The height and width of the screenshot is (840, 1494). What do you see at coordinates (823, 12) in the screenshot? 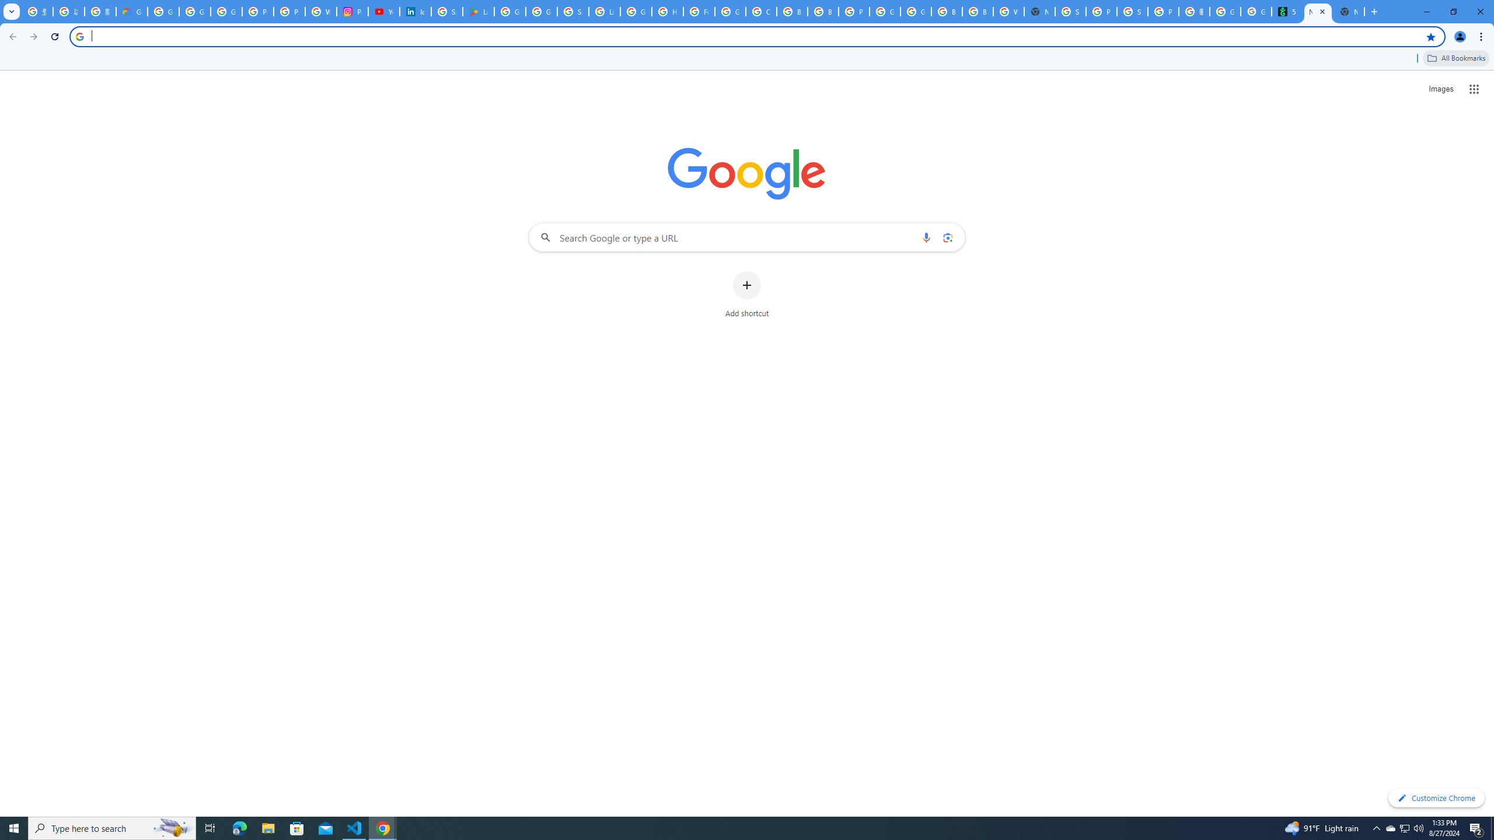
I see `Browse Chrome as a guest - Computer - Google Chrome Help` at bounding box center [823, 12].